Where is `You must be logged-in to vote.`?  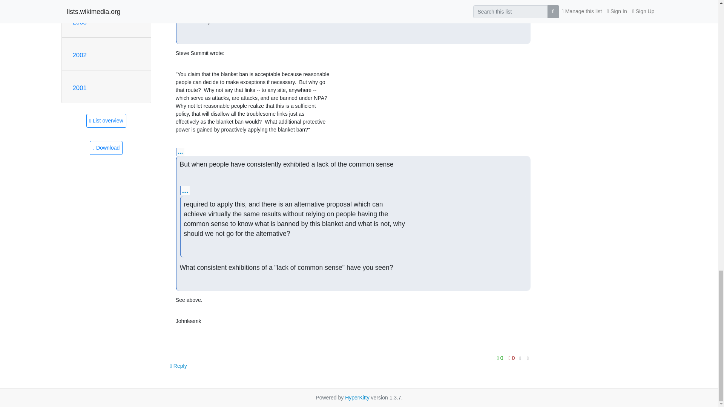
You must be logged-in to vote. is located at coordinates (512, 358).